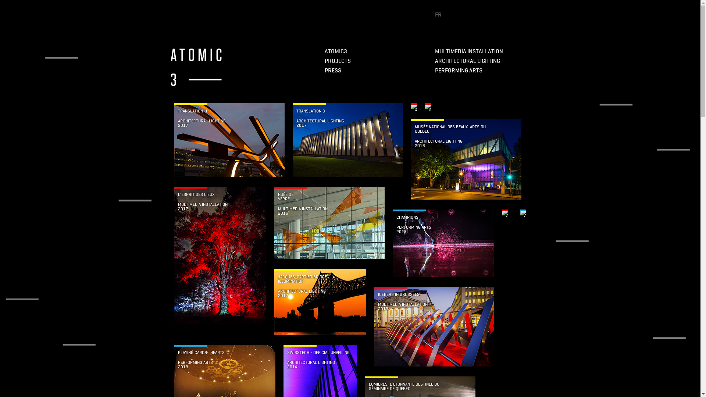  What do you see at coordinates (467, 51) in the screenshot?
I see `MULTIMEDIA INSTALLATION` at bounding box center [467, 51].